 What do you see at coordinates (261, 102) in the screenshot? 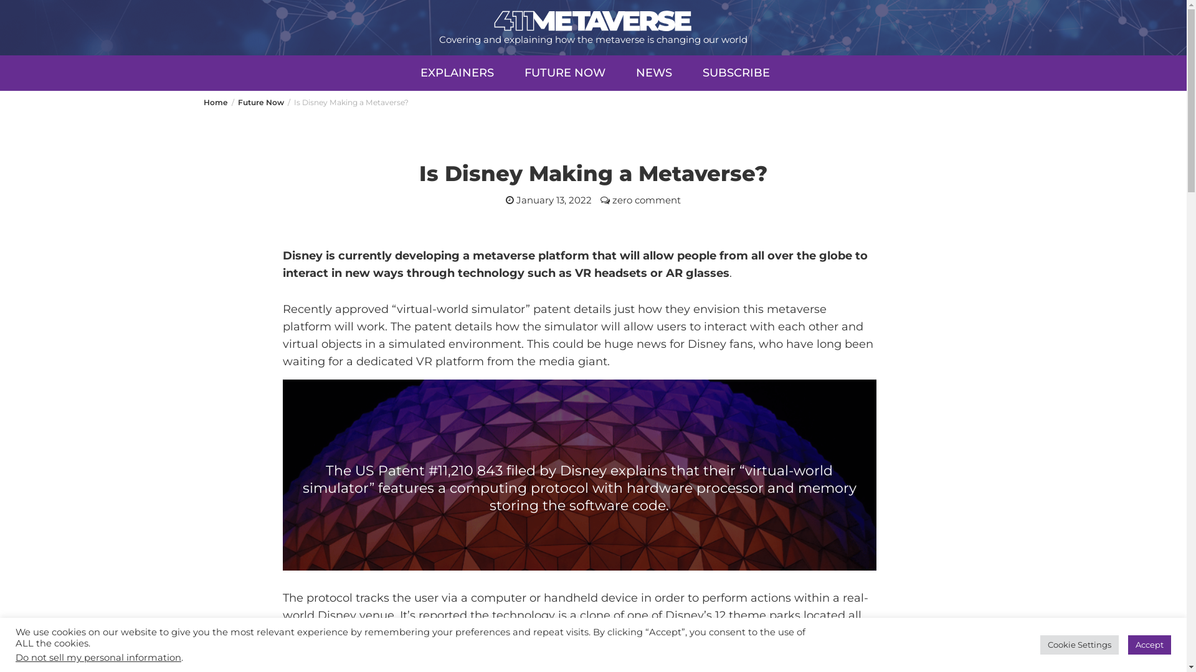
I see `Future Now` at bounding box center [261, 102].